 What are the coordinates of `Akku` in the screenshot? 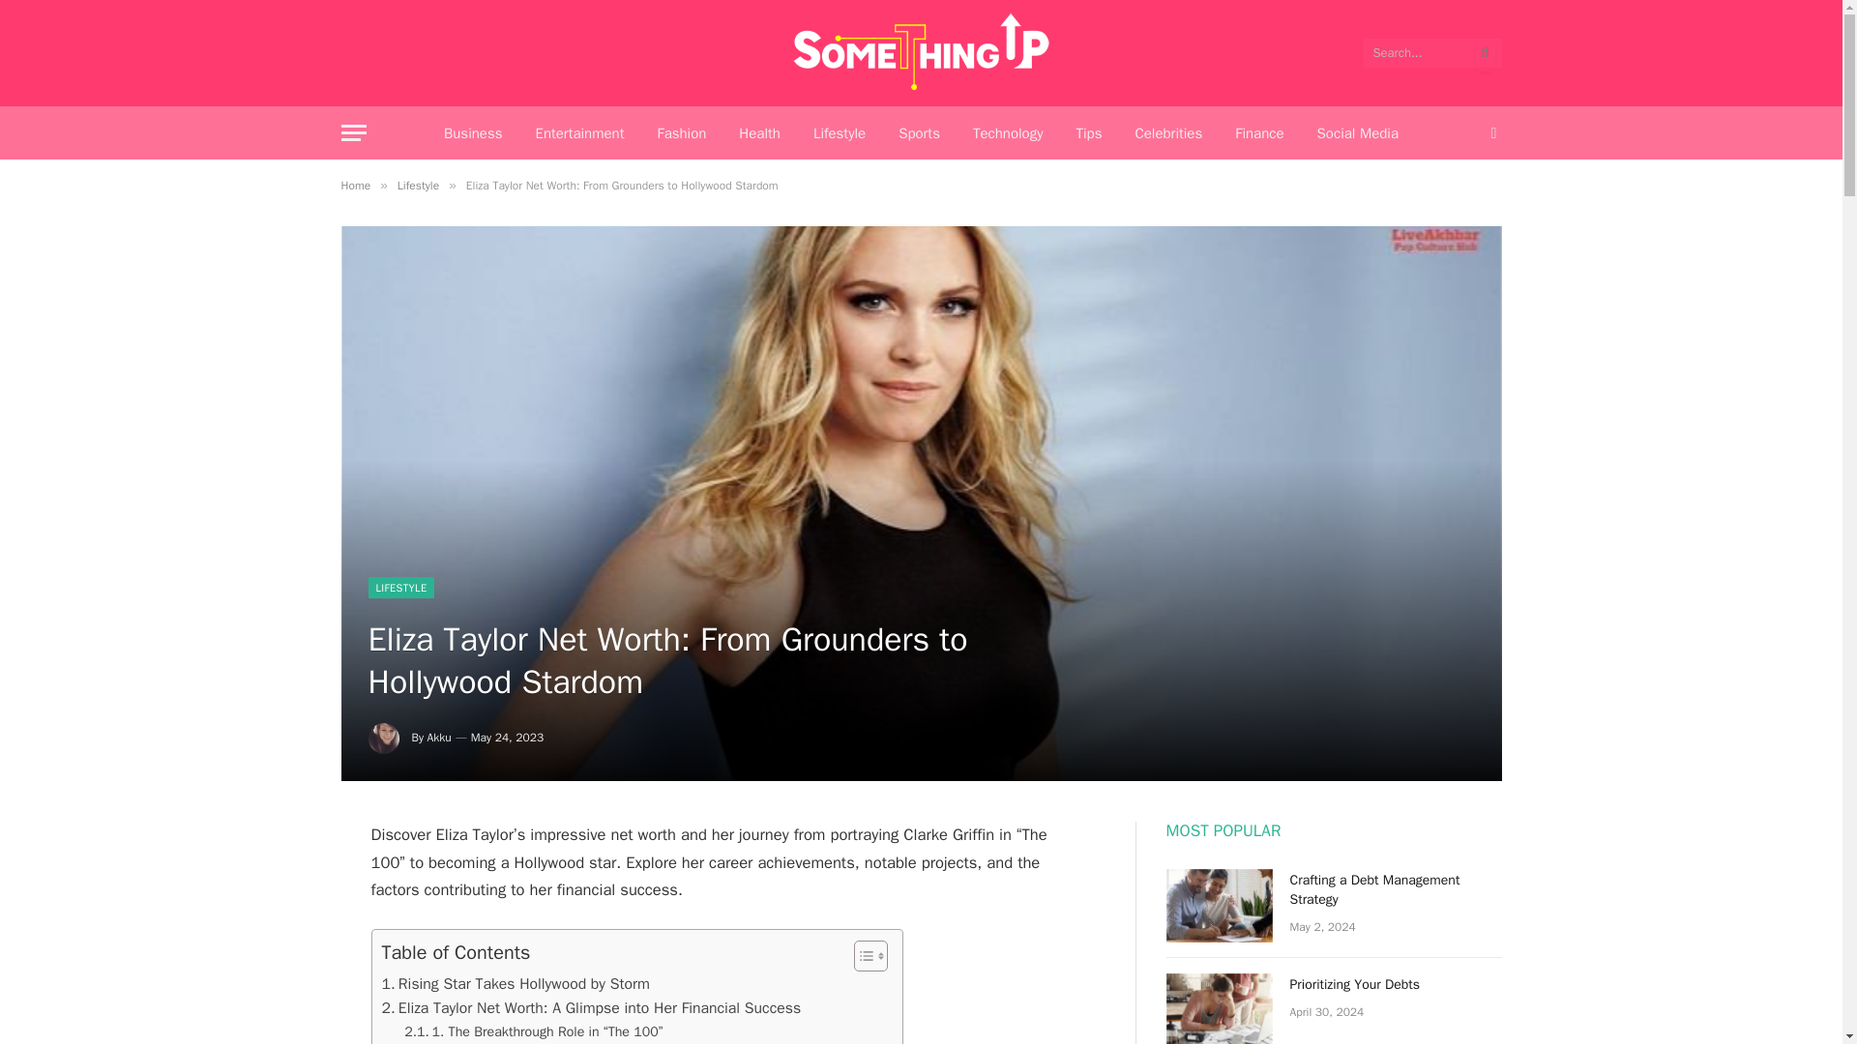 It's located at (439, 737).